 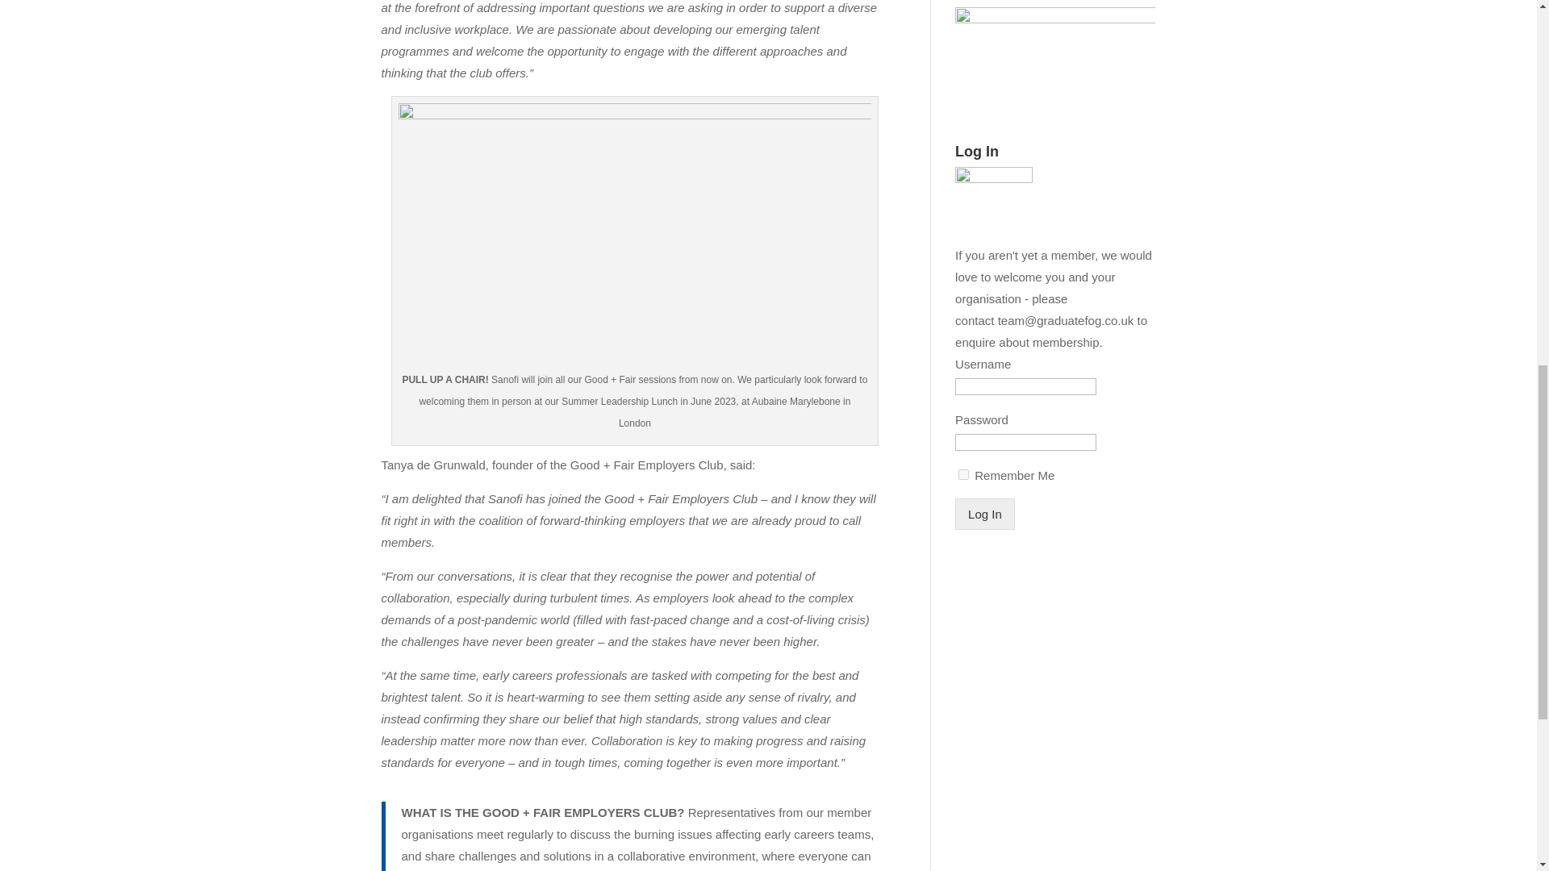 I want to click on forever, so click(x=963, y=474).